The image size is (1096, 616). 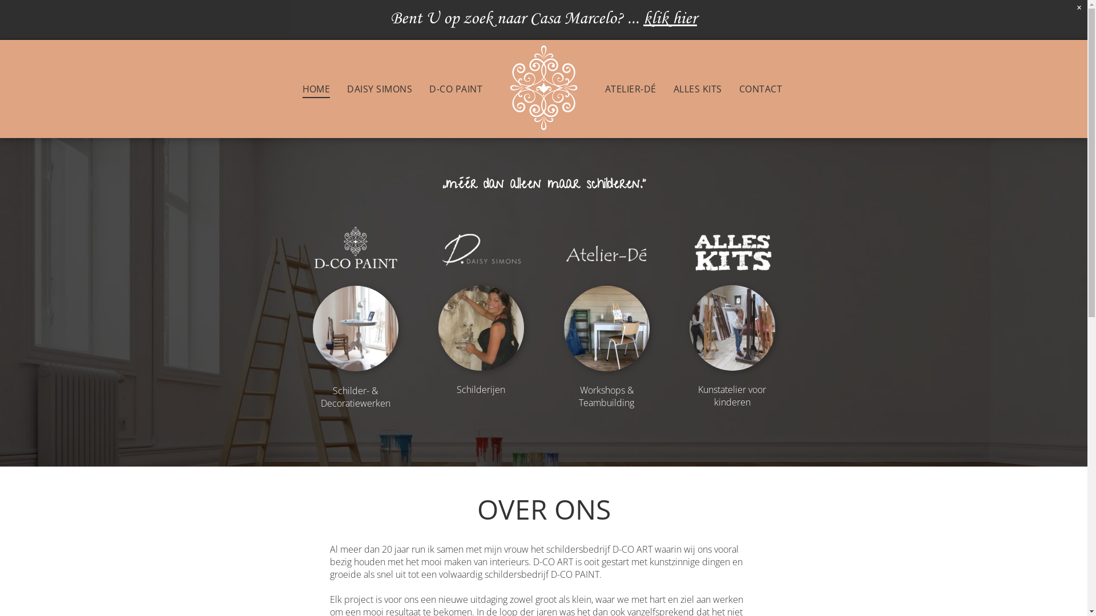 What do you see at coordinates (606, 396) in the screenshot?
I see `Workshops & Teambuilding` at bounding box center [606, 396].